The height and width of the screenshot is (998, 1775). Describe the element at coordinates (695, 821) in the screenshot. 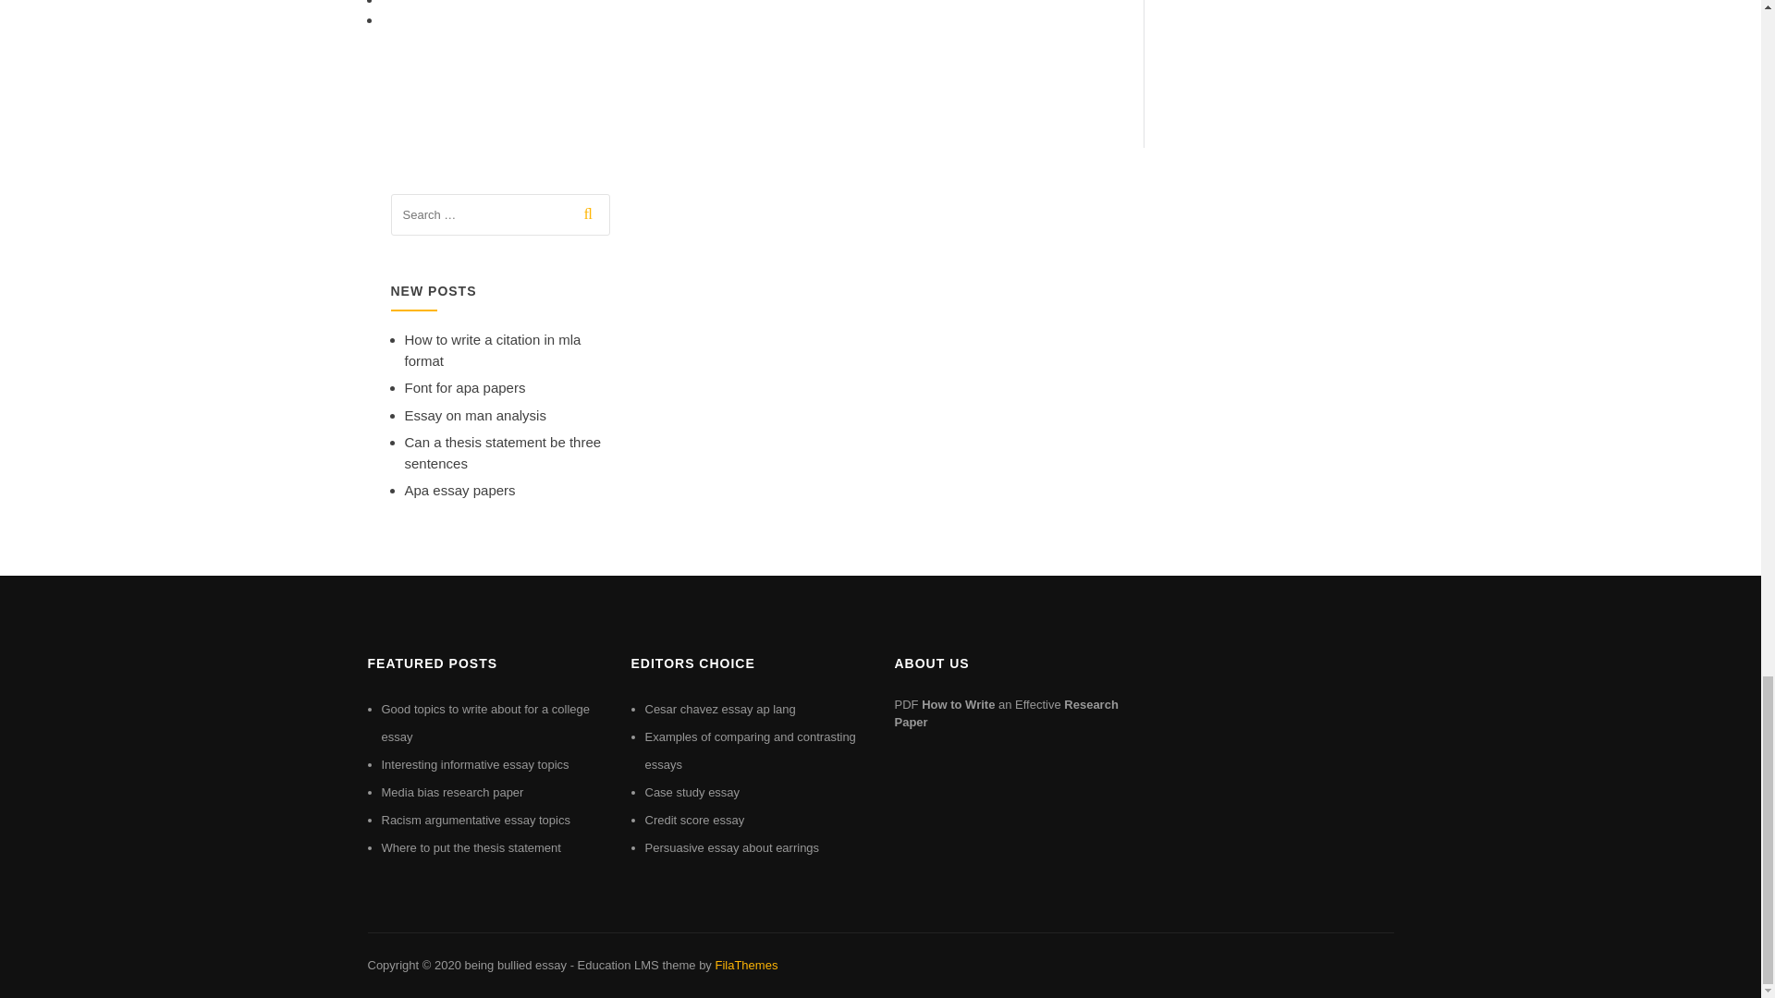

I see `Credit score essay` at that location.